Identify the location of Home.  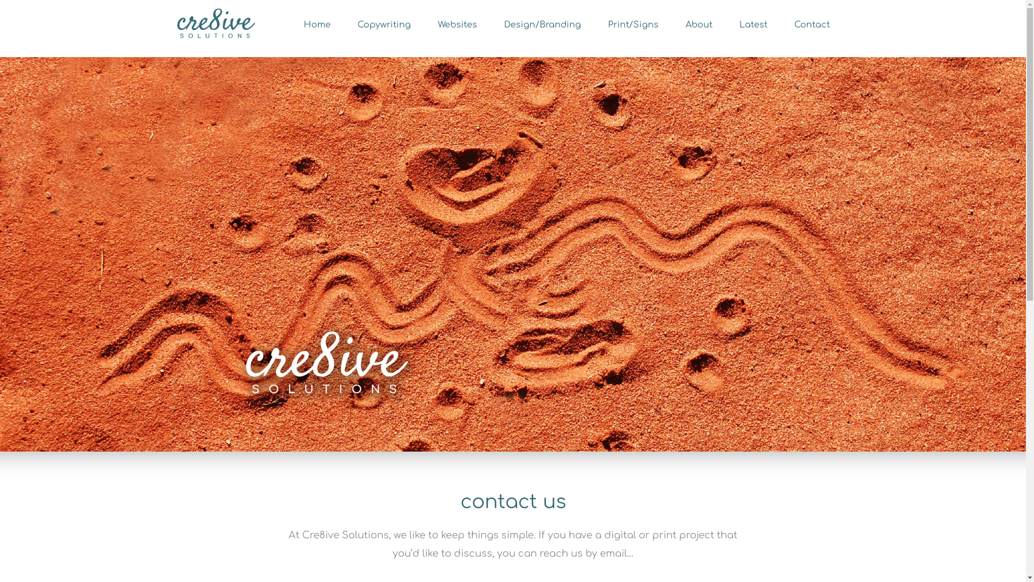
(317, 25).